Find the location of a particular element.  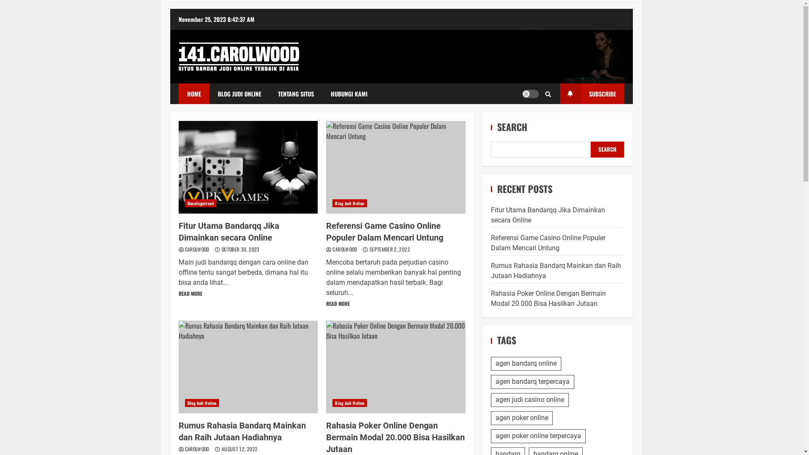

agen bandarq online is located at coordinates (526, 364).